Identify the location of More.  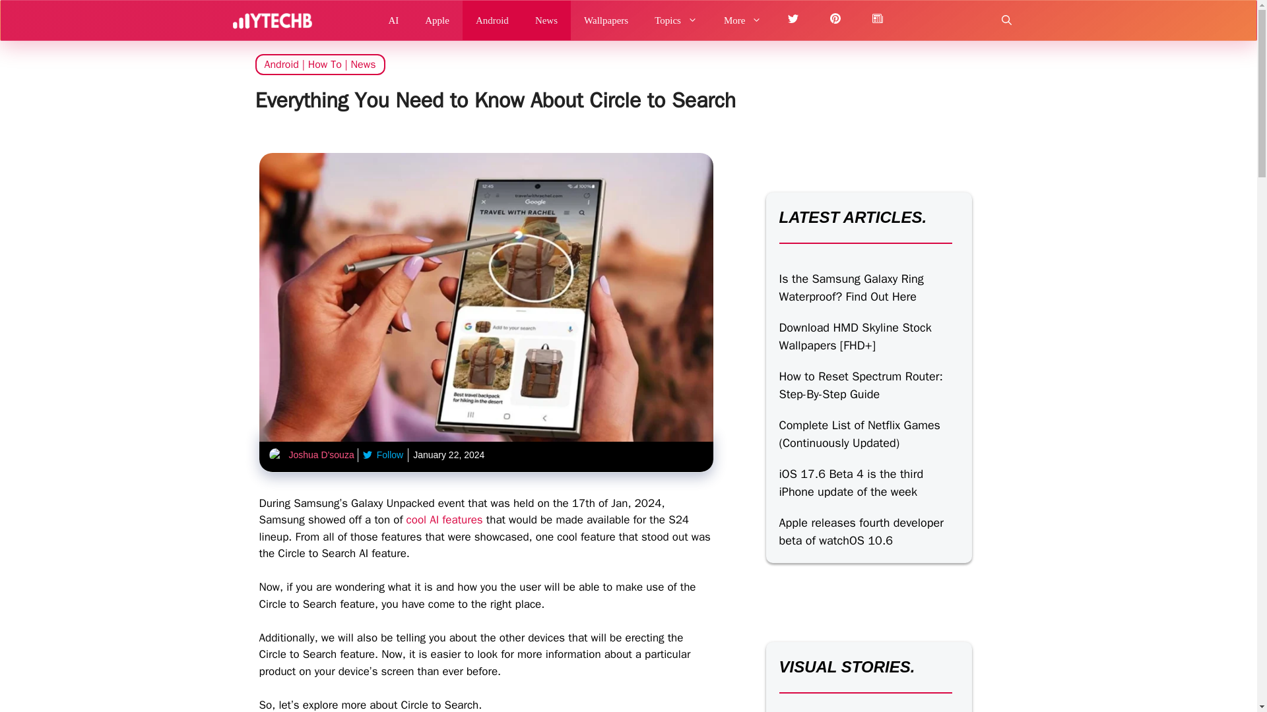
(743, 20).